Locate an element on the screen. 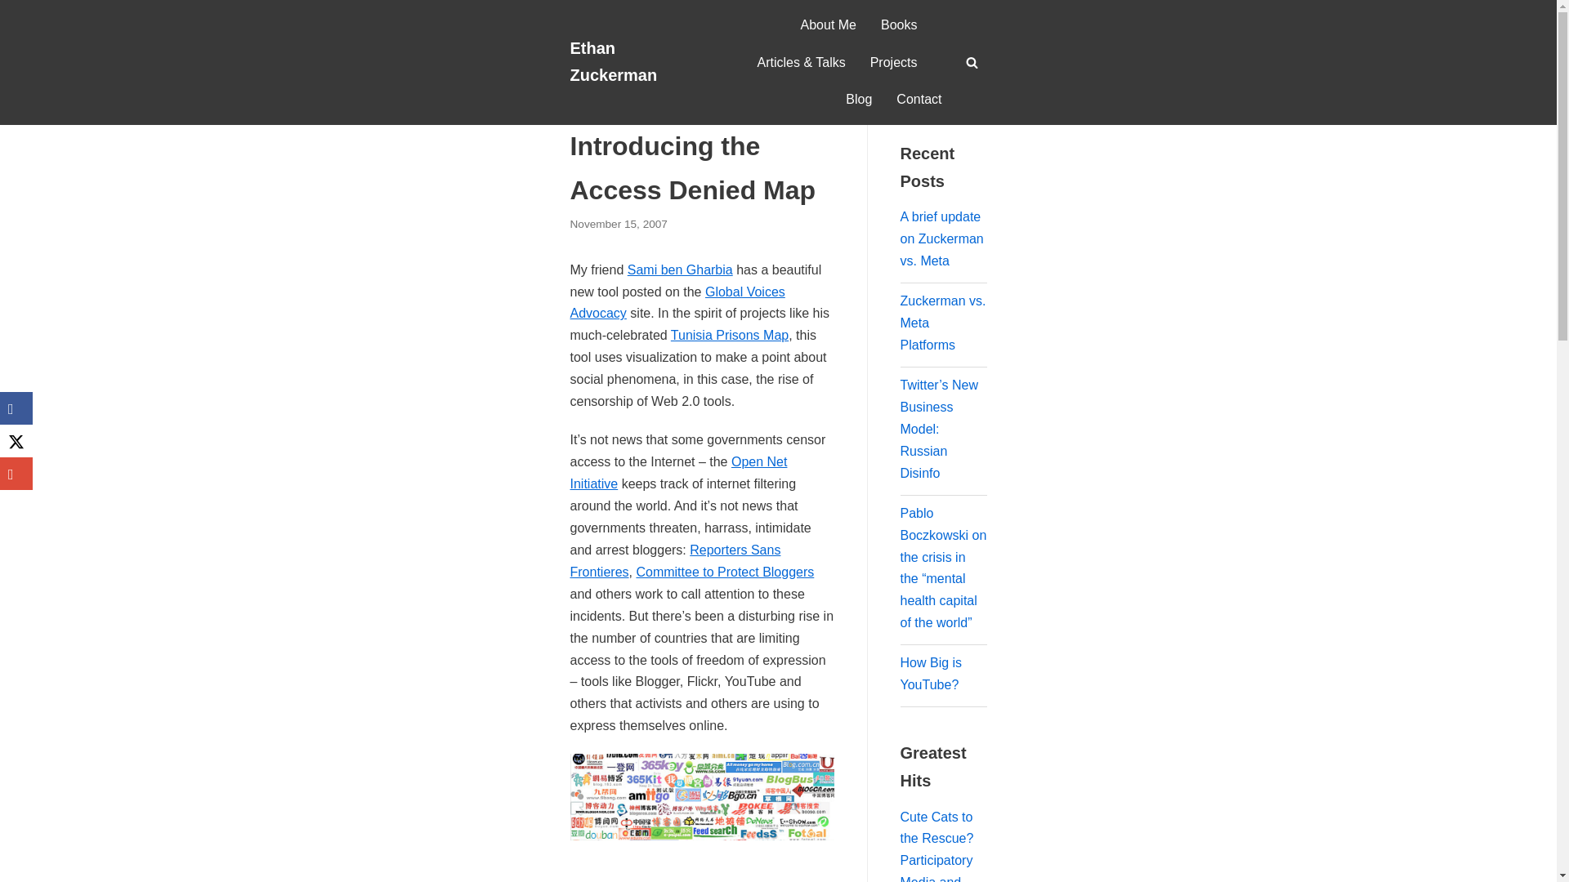 The image size is (1569, 882). How Big is YouTube? is located at coordinates (932, 673).